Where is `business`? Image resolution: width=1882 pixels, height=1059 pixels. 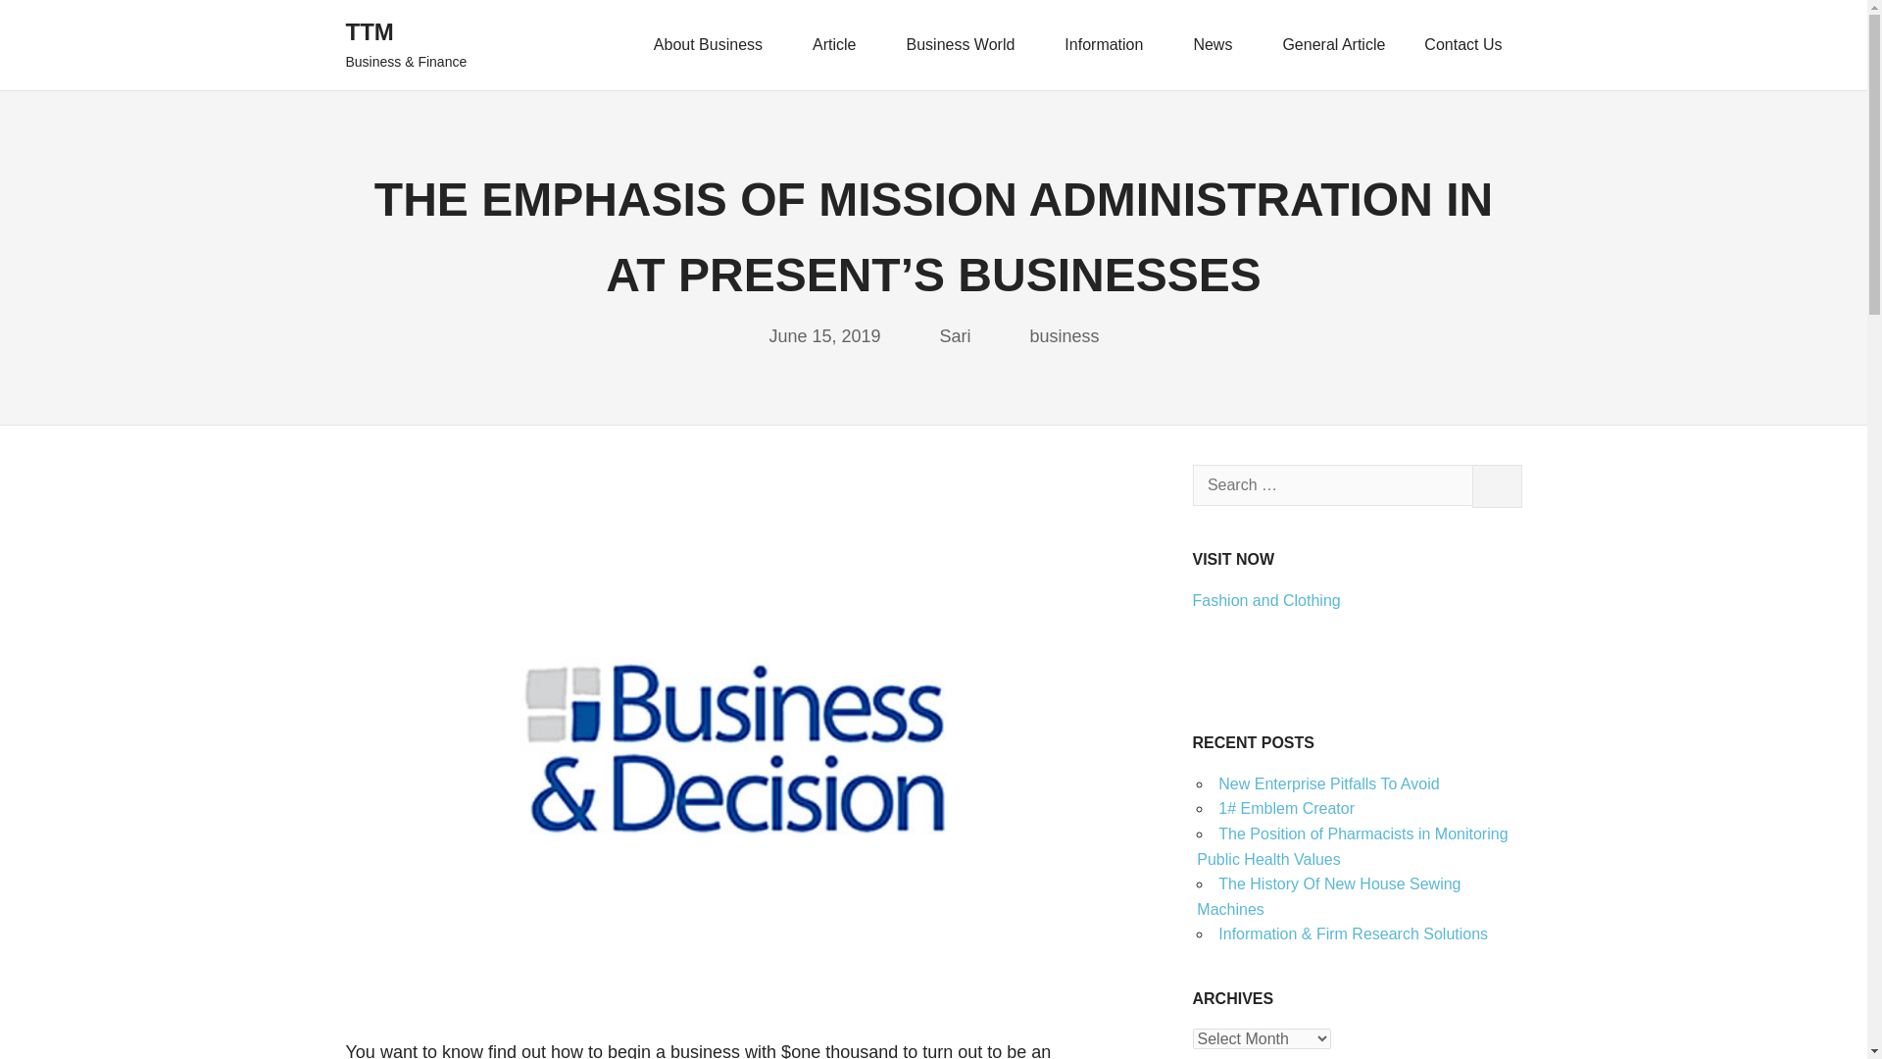
business is located at coordinates (1065, 335).